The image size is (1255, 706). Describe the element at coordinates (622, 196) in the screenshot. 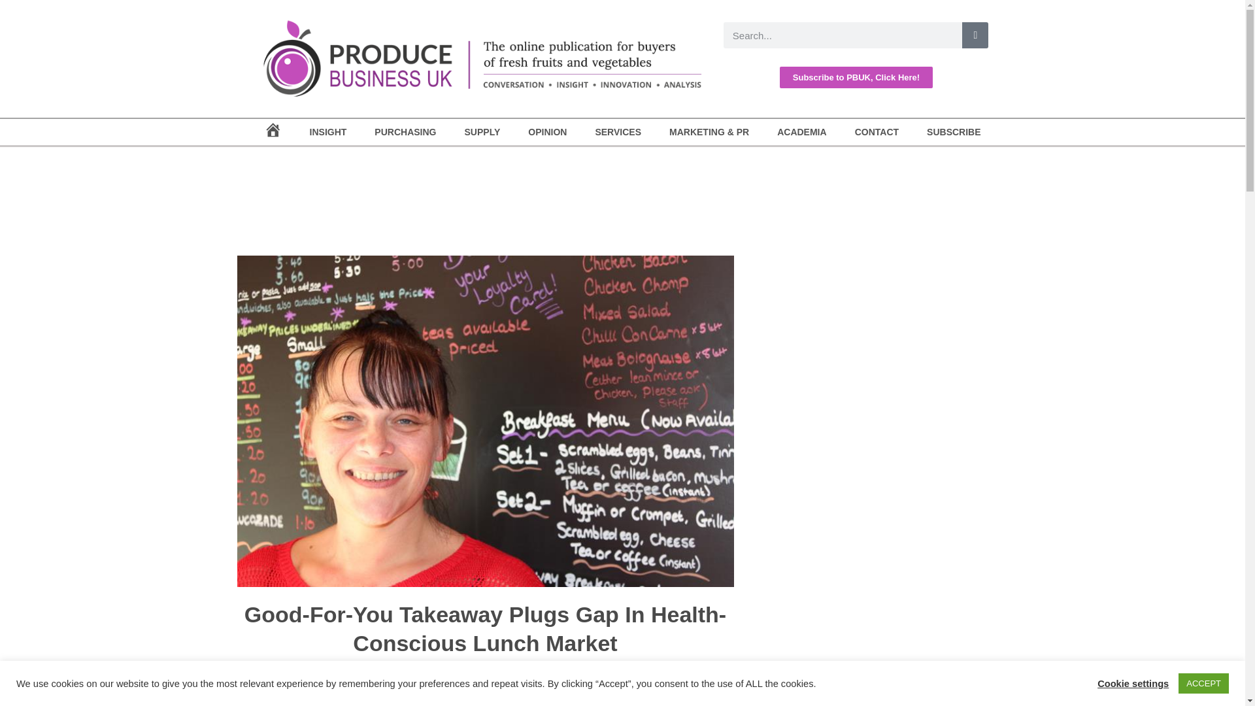

I see `3rd party ad content` at that location.